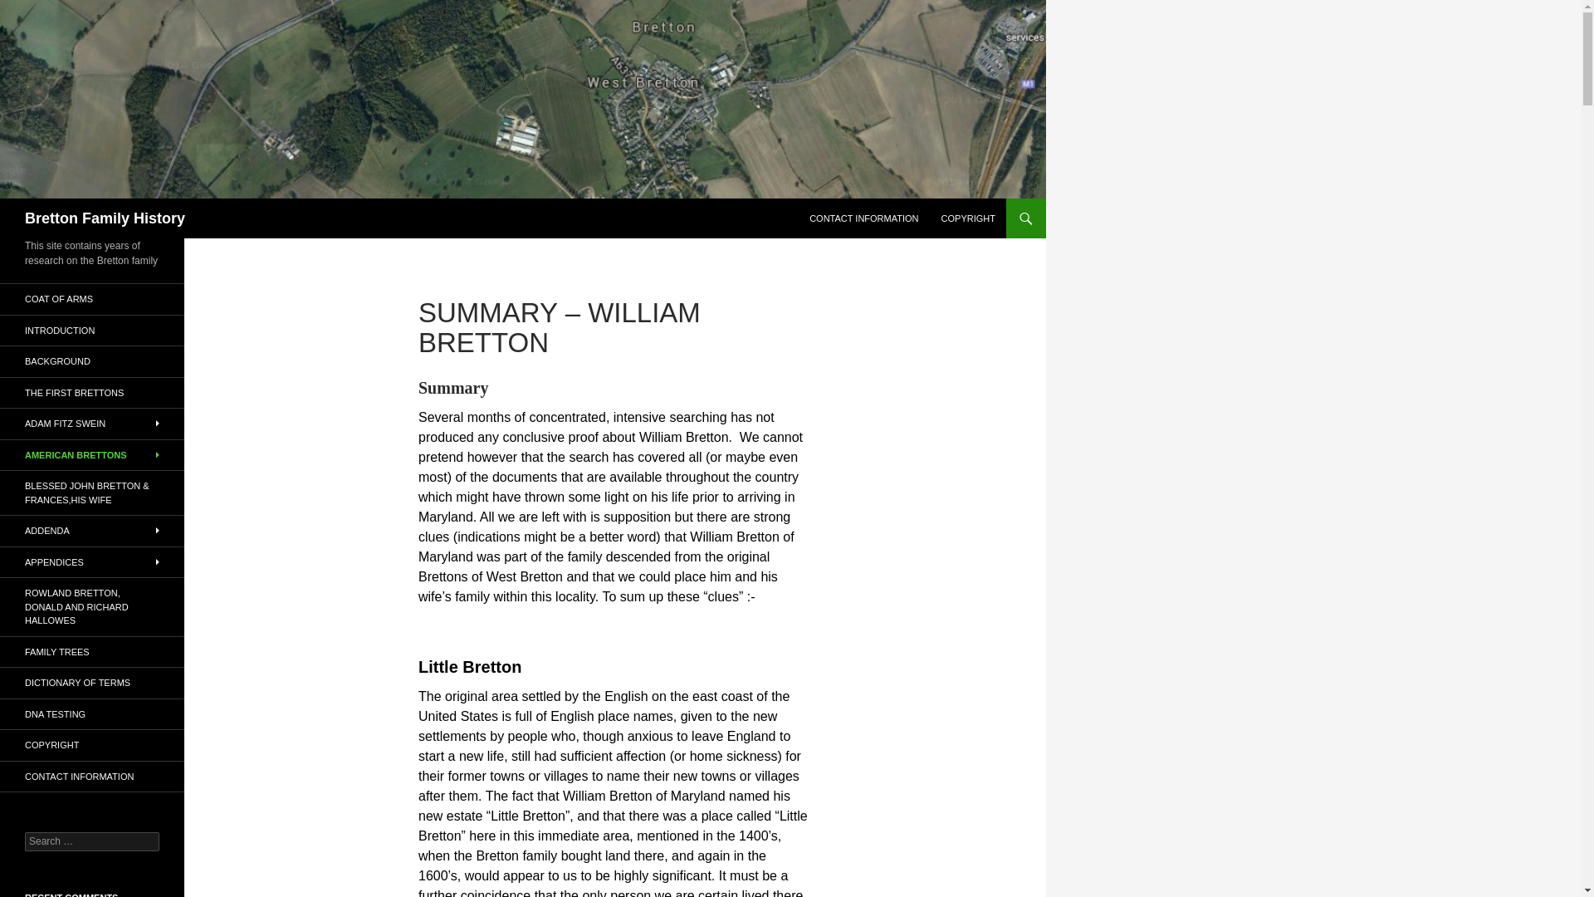  What do you see at coordinates (92, 606) in the screenshot?
I see `ROWLAND BRETTON, DONALD AND RICHARD HALLOWES` at bounding box center [92, 606].